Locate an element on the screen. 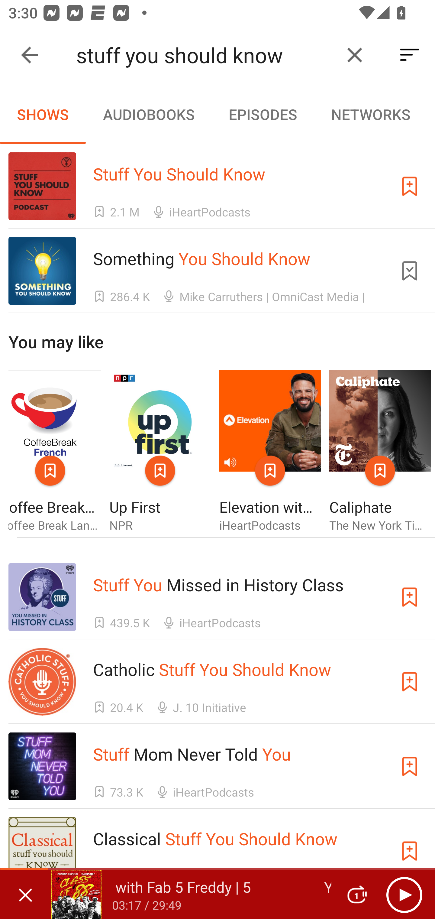  stuff you should know is located at coordinates (205, 55).